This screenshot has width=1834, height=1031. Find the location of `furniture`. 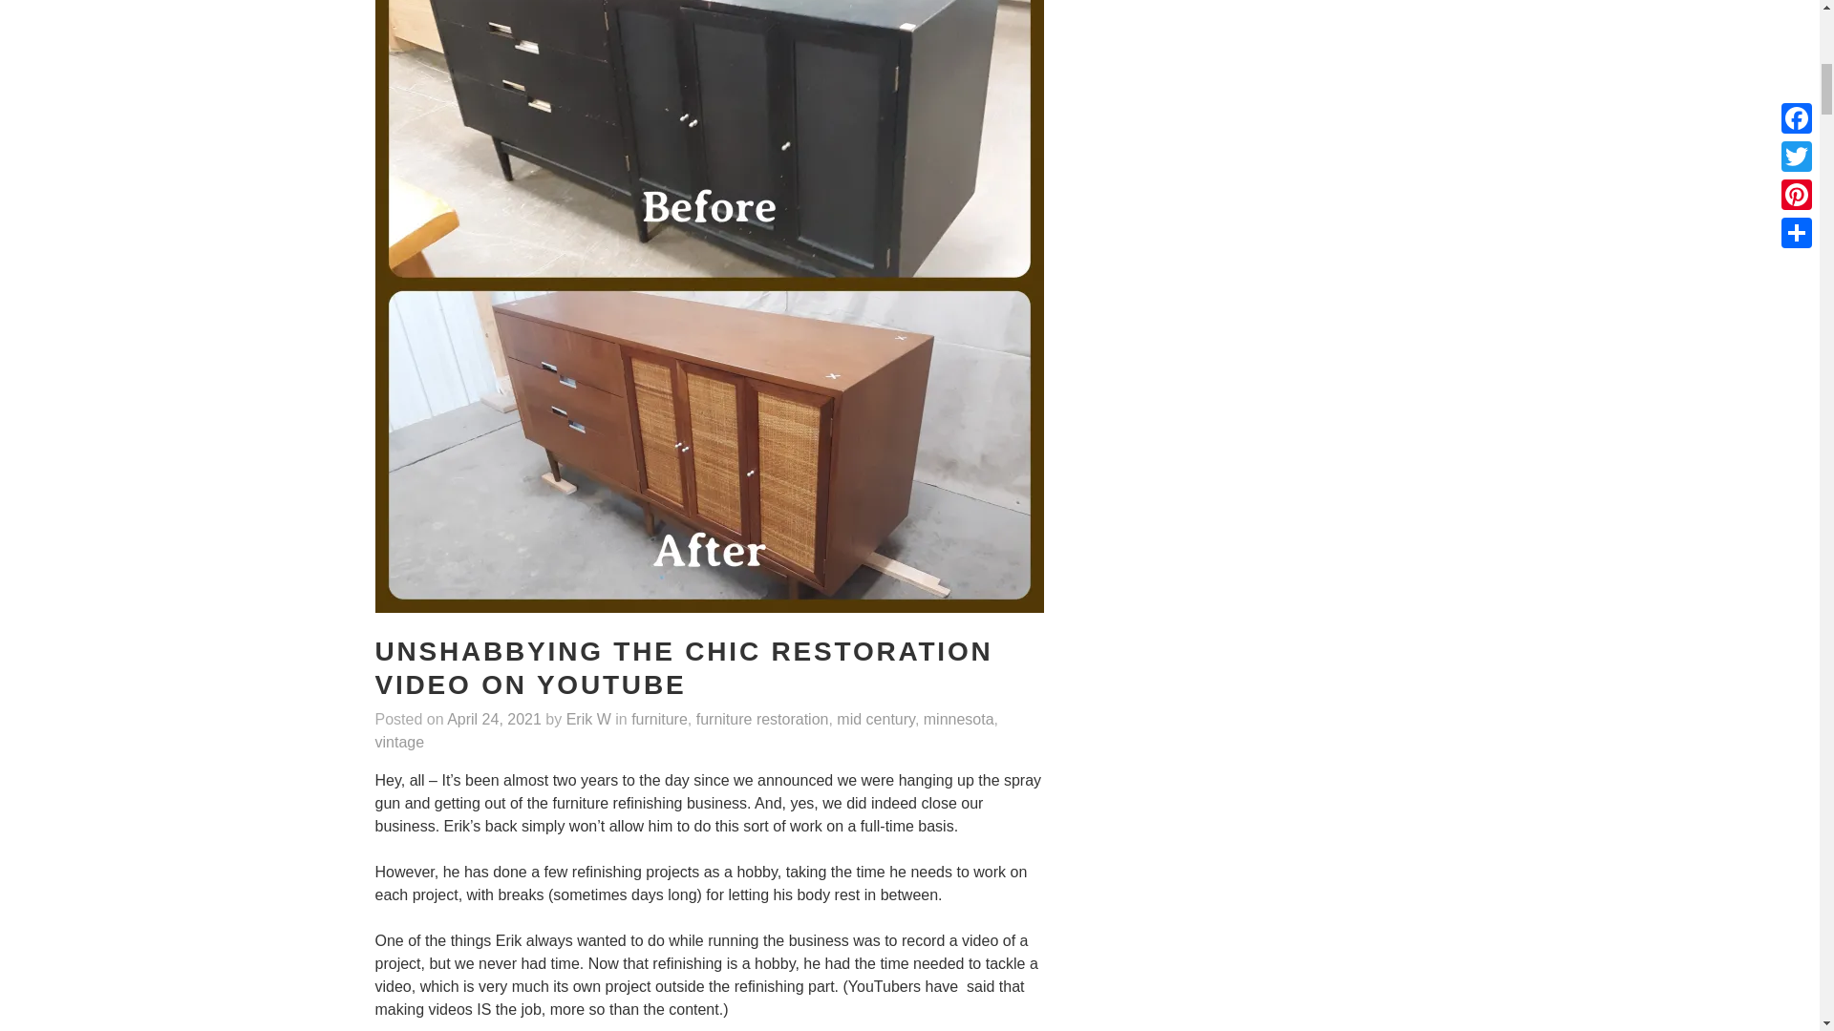

furniture is located at coordinates (659, 720).